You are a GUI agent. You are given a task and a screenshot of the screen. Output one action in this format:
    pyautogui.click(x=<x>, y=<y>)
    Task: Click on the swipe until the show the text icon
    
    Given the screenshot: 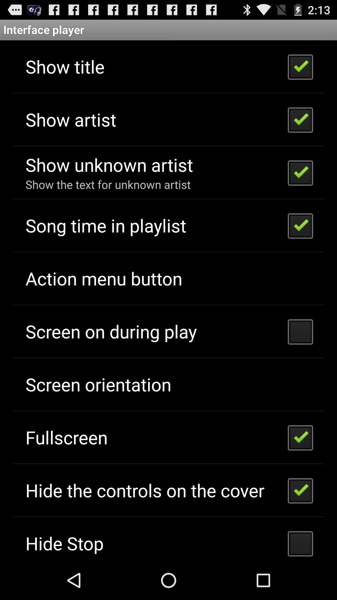 What is the action you would take?
    pyautogui.click(x=108, y=184)
    